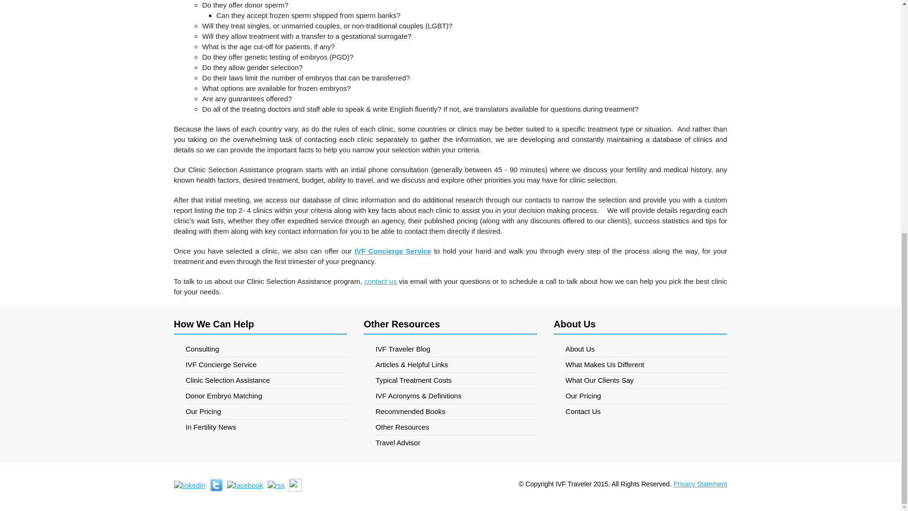  I want to click on contact us, so click(380, 281).